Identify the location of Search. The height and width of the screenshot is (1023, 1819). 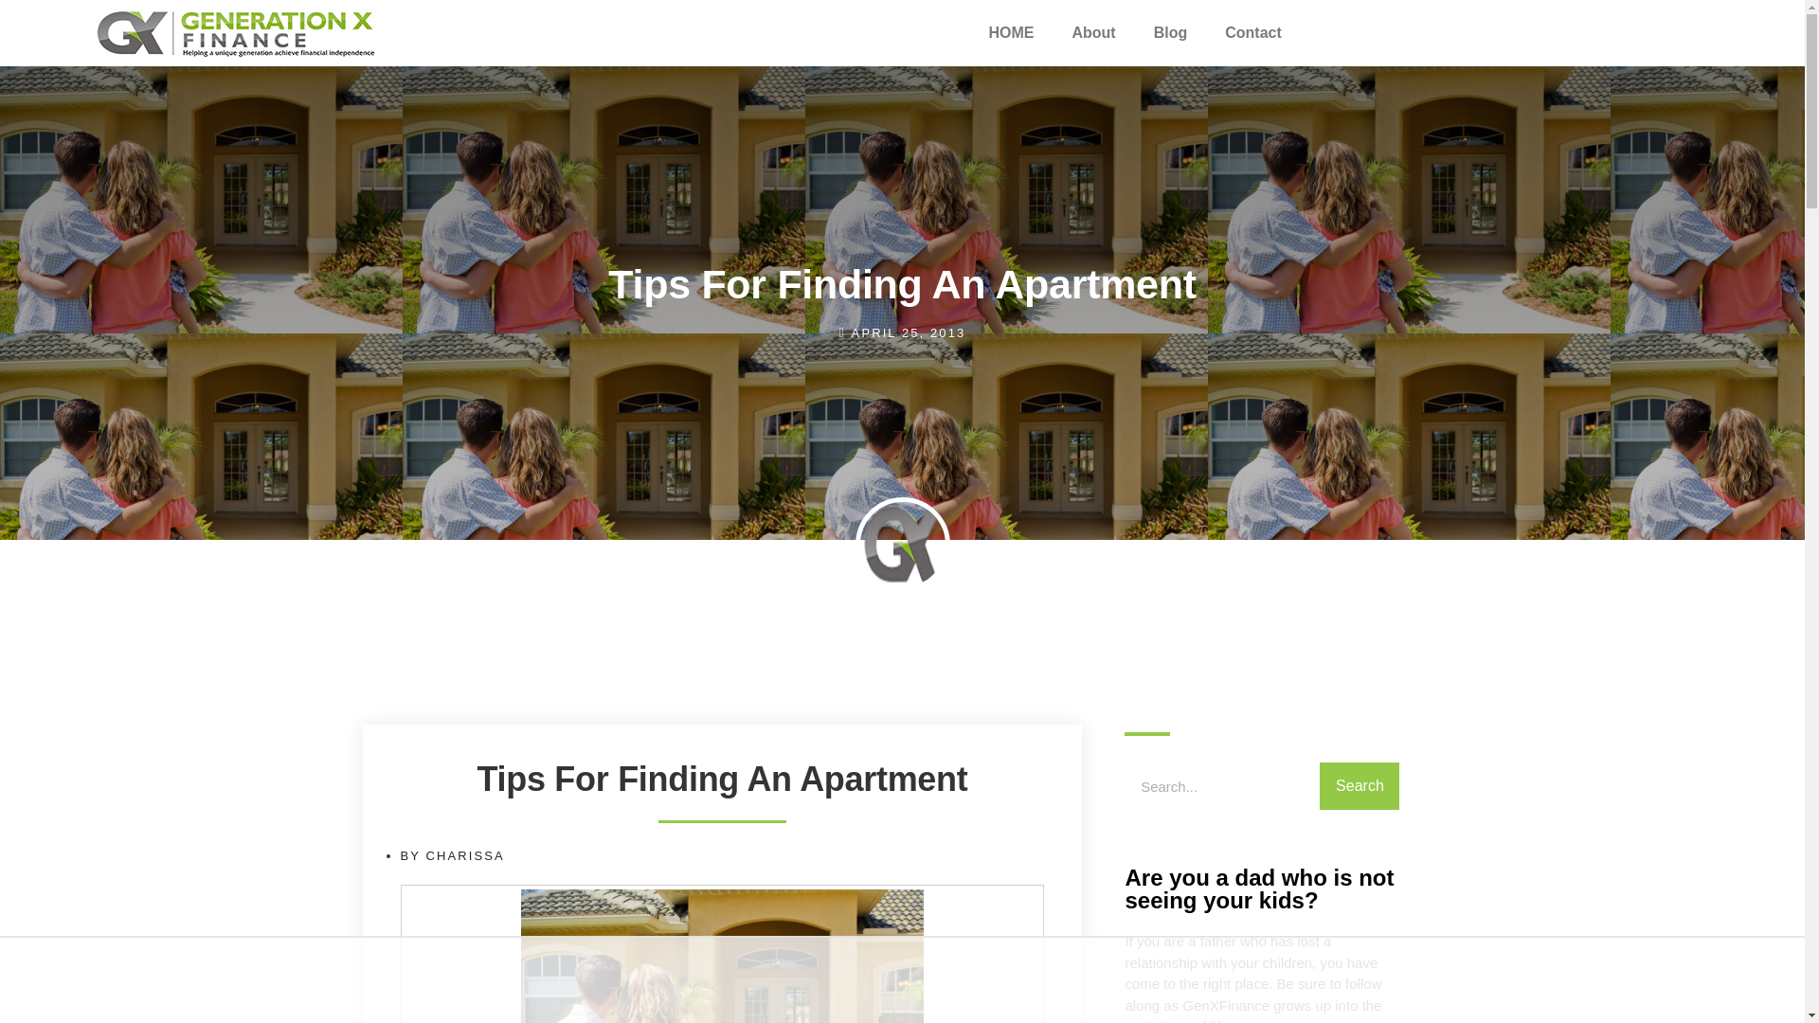
(1359, 786).